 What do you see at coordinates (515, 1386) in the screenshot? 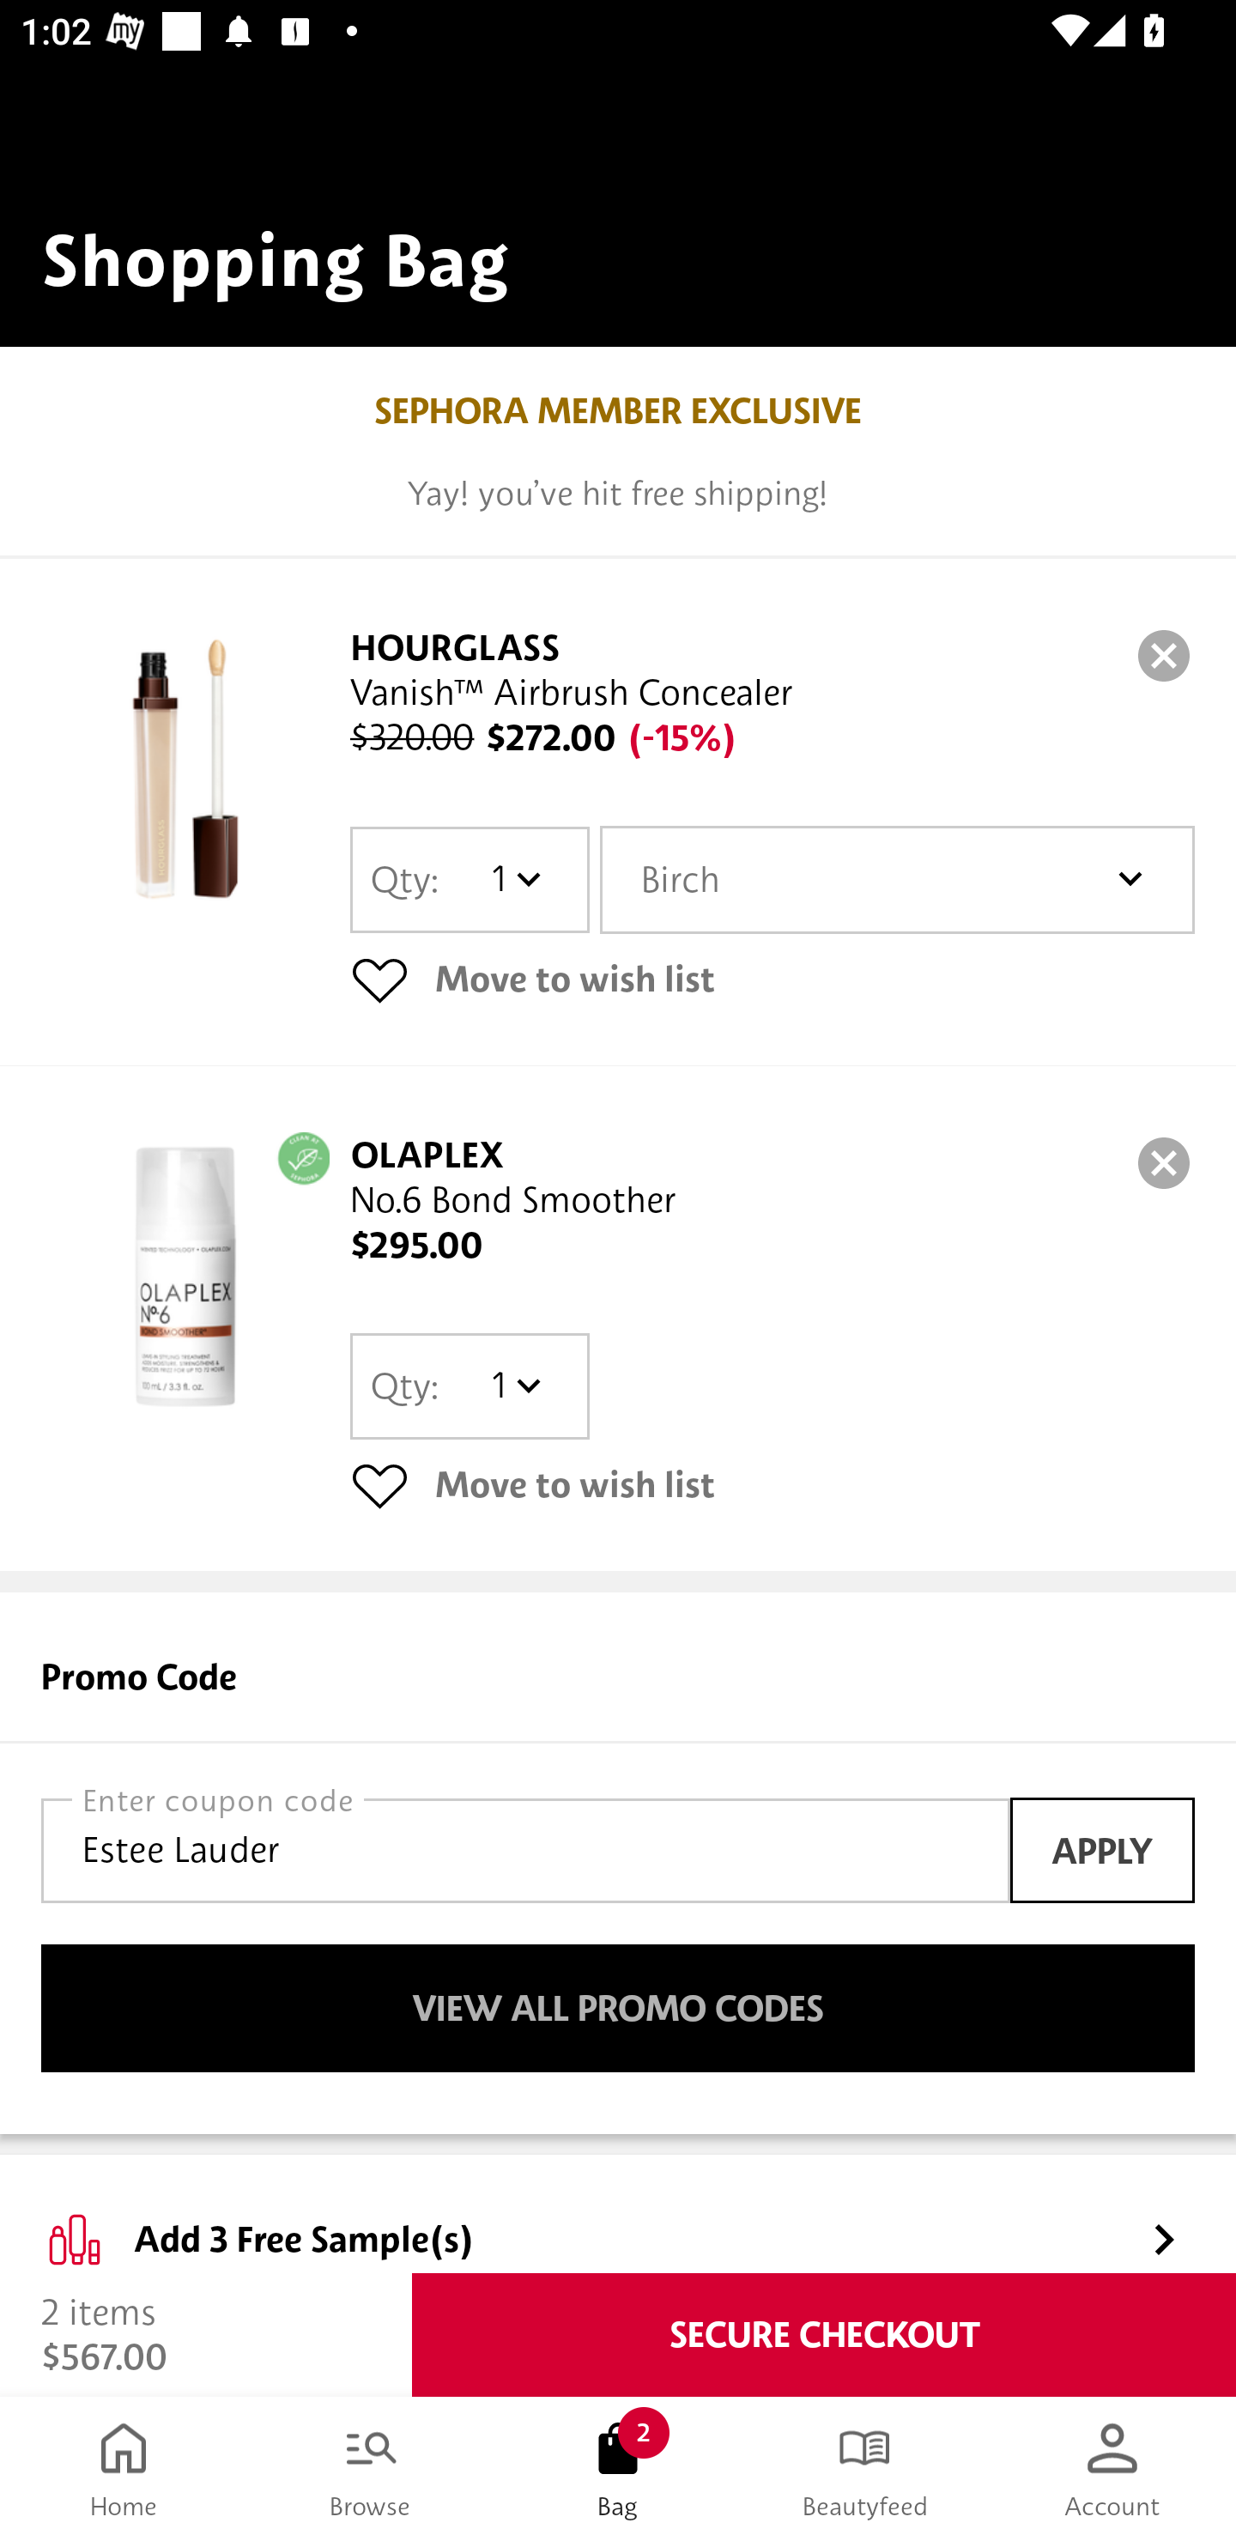
I see `1` at bounding box center [515, 1386].